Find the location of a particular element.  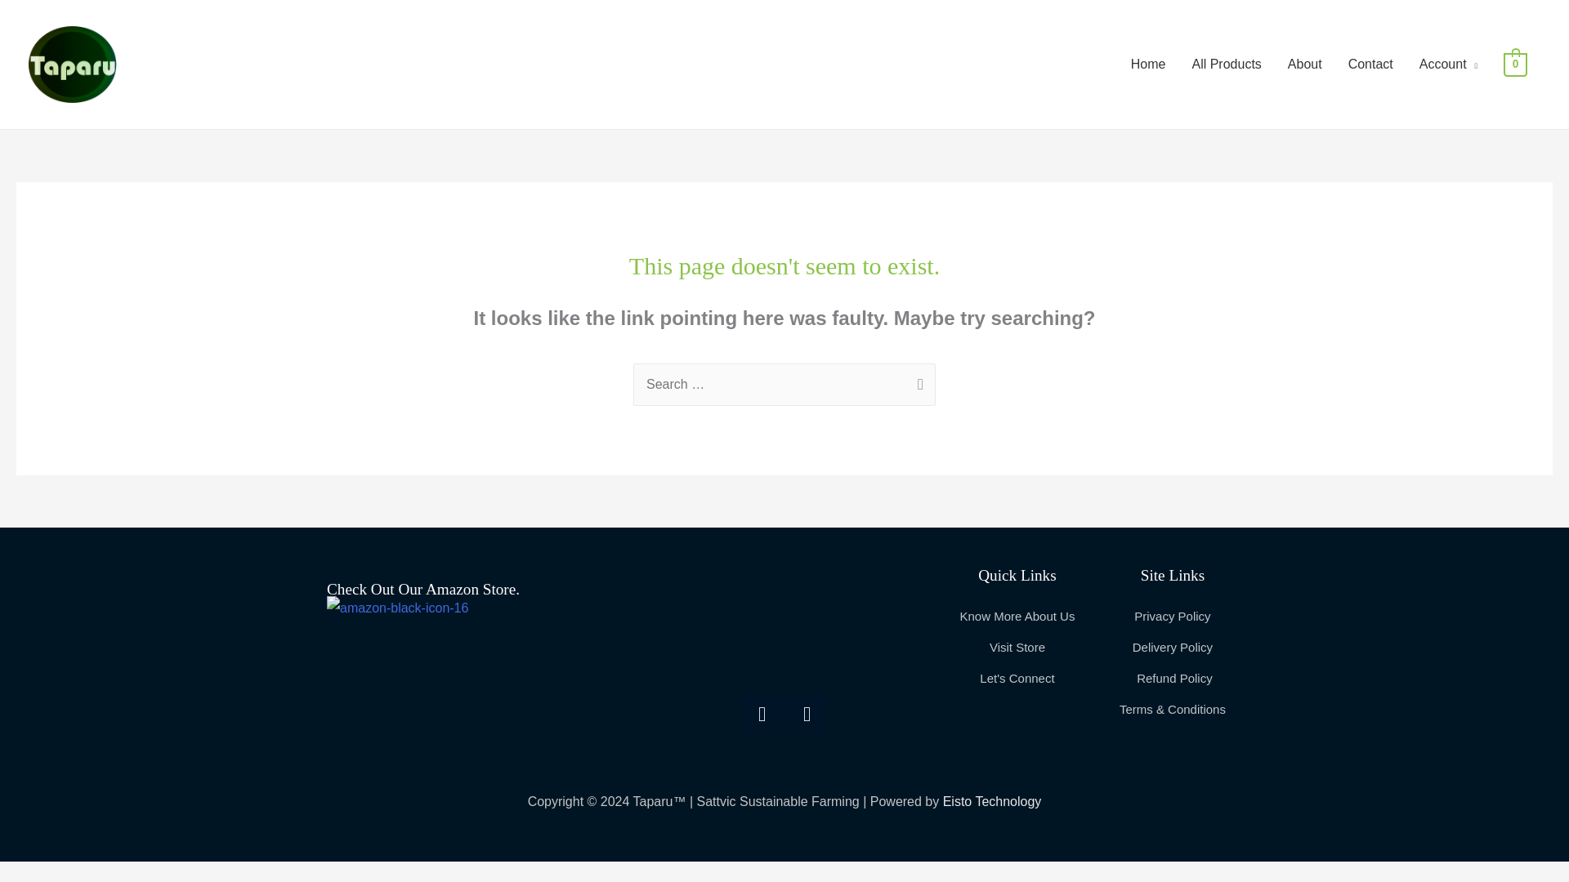

Privacy Policy is located at coordinates (1172, 616).